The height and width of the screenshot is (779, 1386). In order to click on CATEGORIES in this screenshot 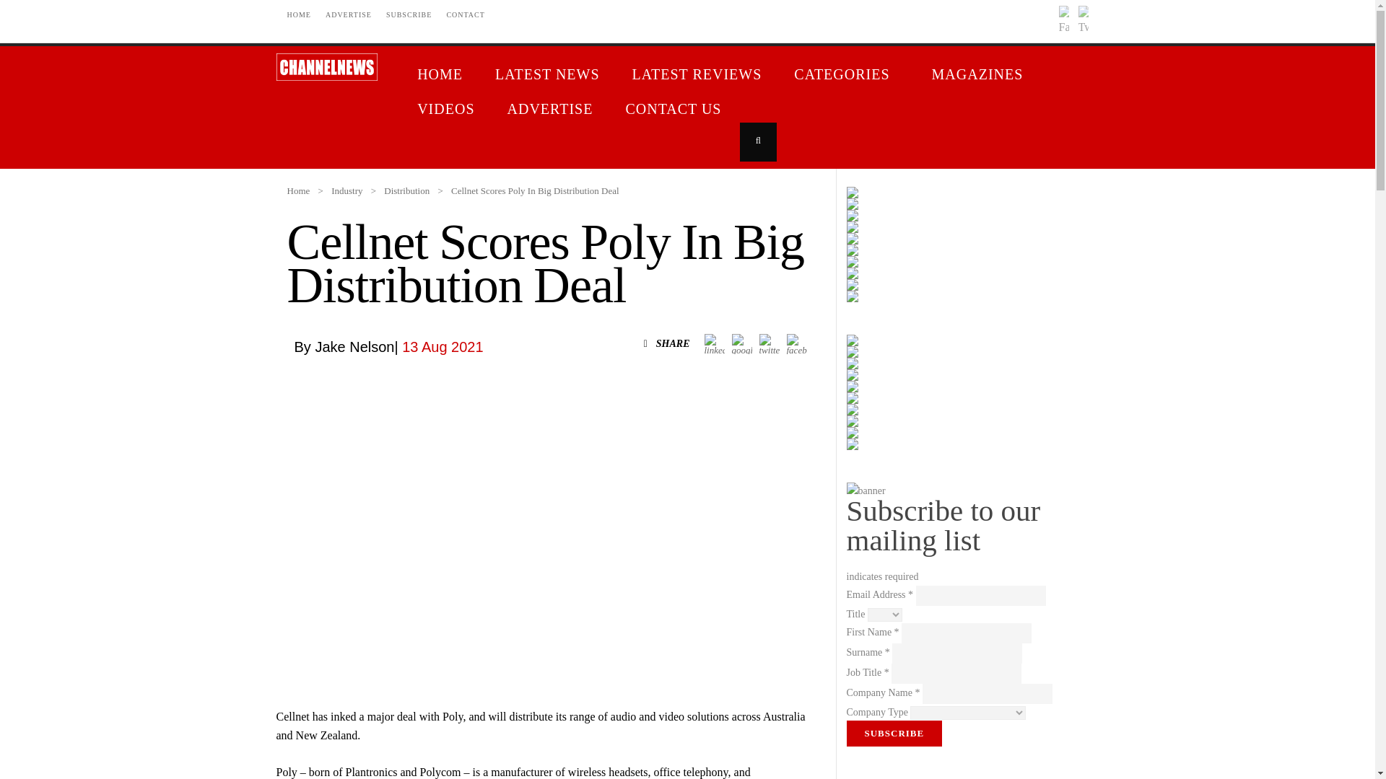, I will do `click(847, 76)`.